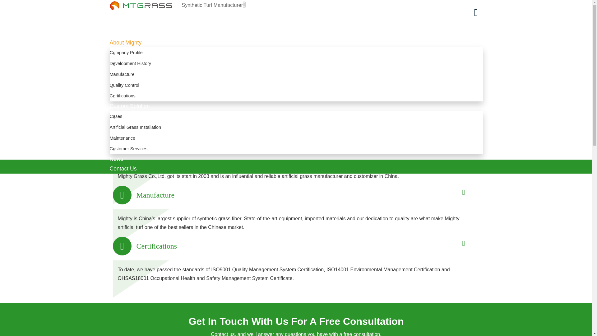  What do you see at coordinates (134, 33) in the screenshot?
I see `Artificial Grass` at bounding box center [134, 33].